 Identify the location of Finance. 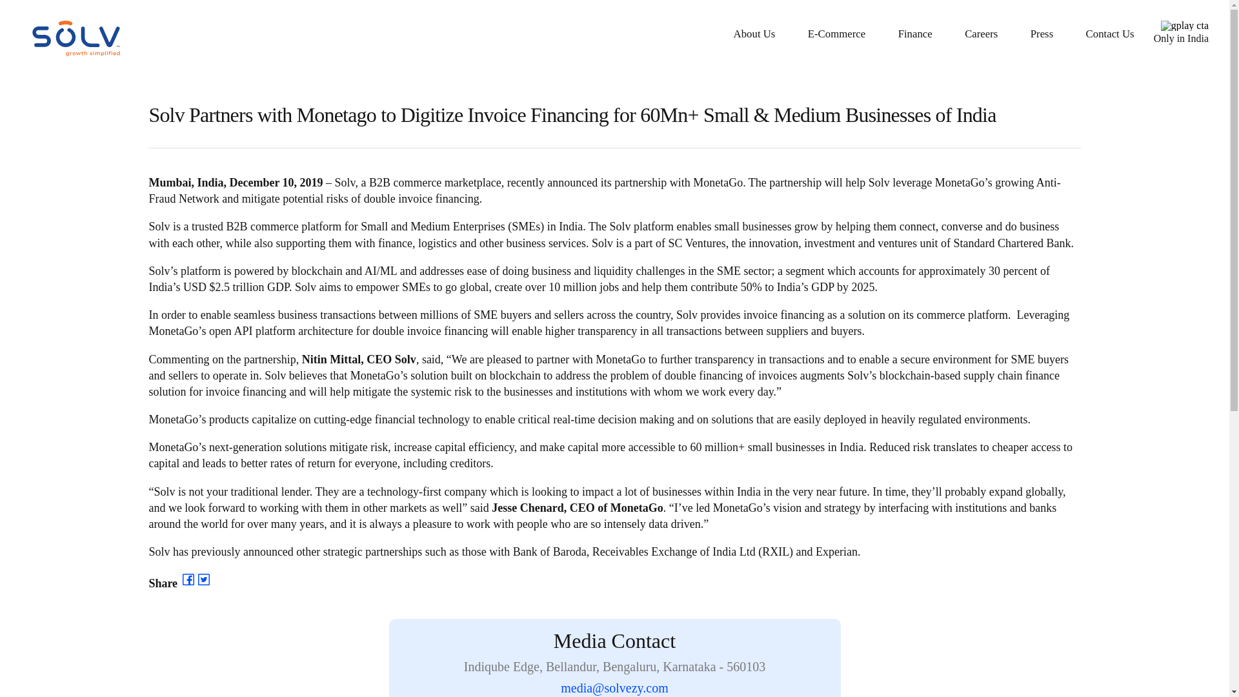
(915, 35).